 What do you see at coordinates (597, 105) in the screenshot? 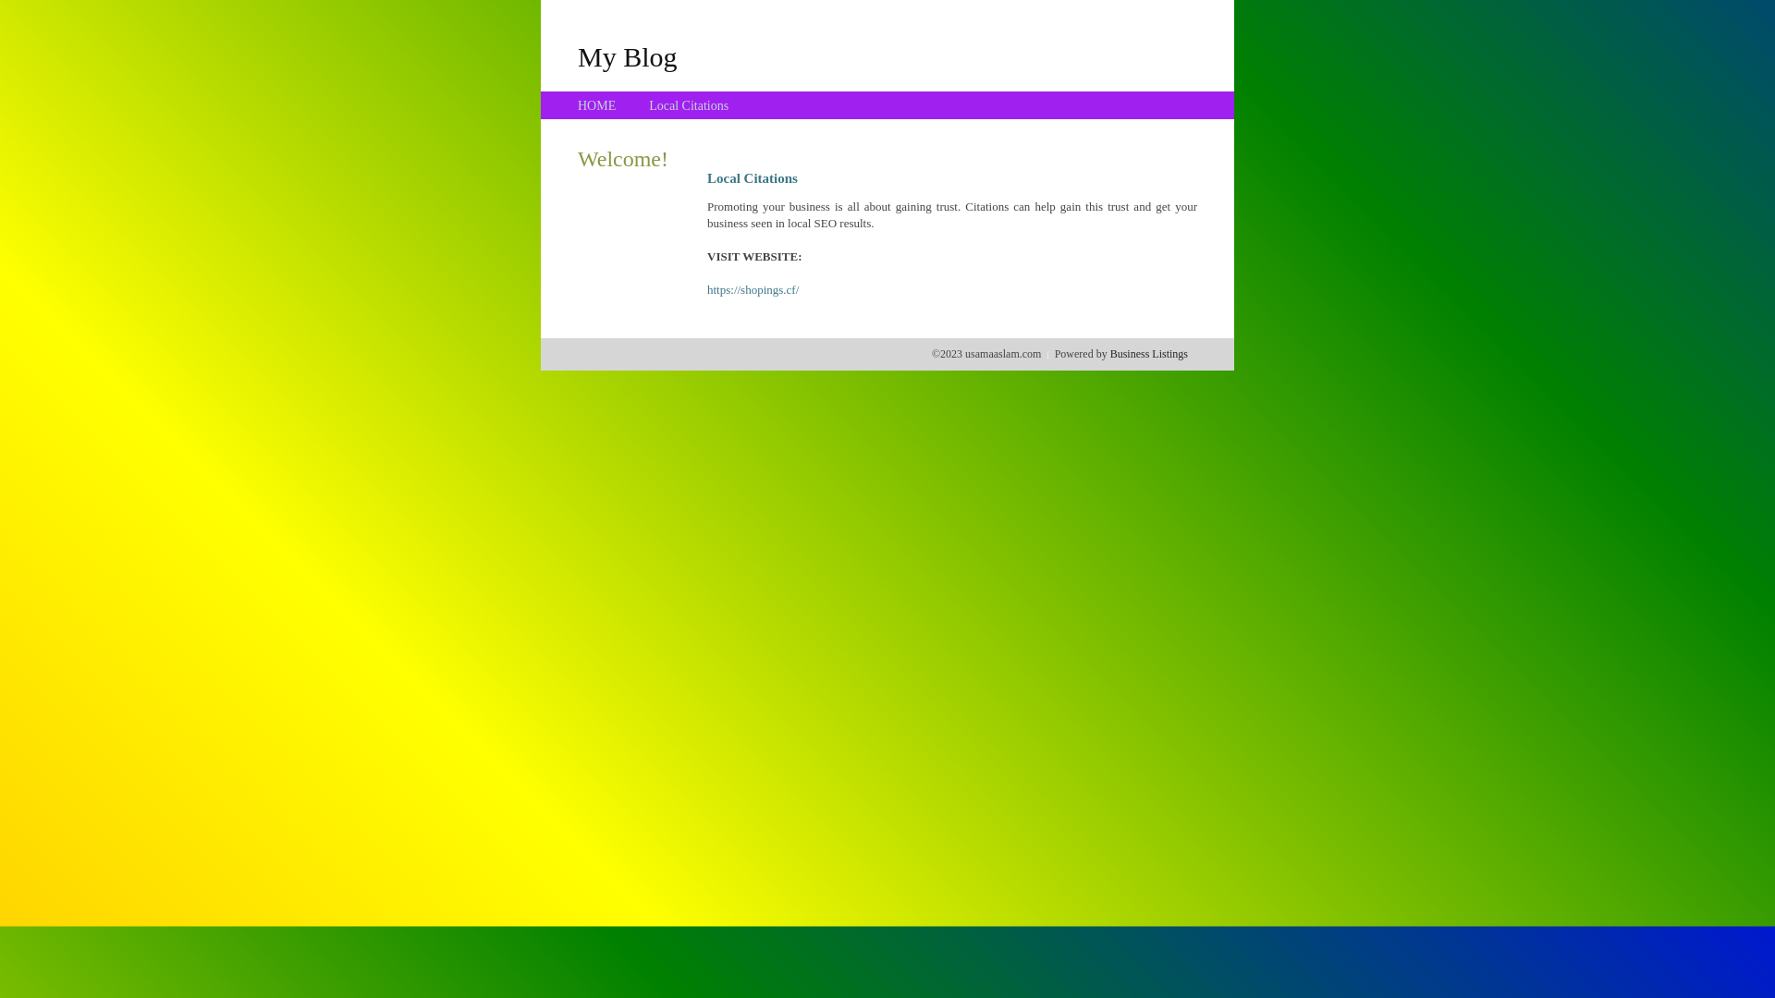
I see `HOME` at bounding box center [597, 105].